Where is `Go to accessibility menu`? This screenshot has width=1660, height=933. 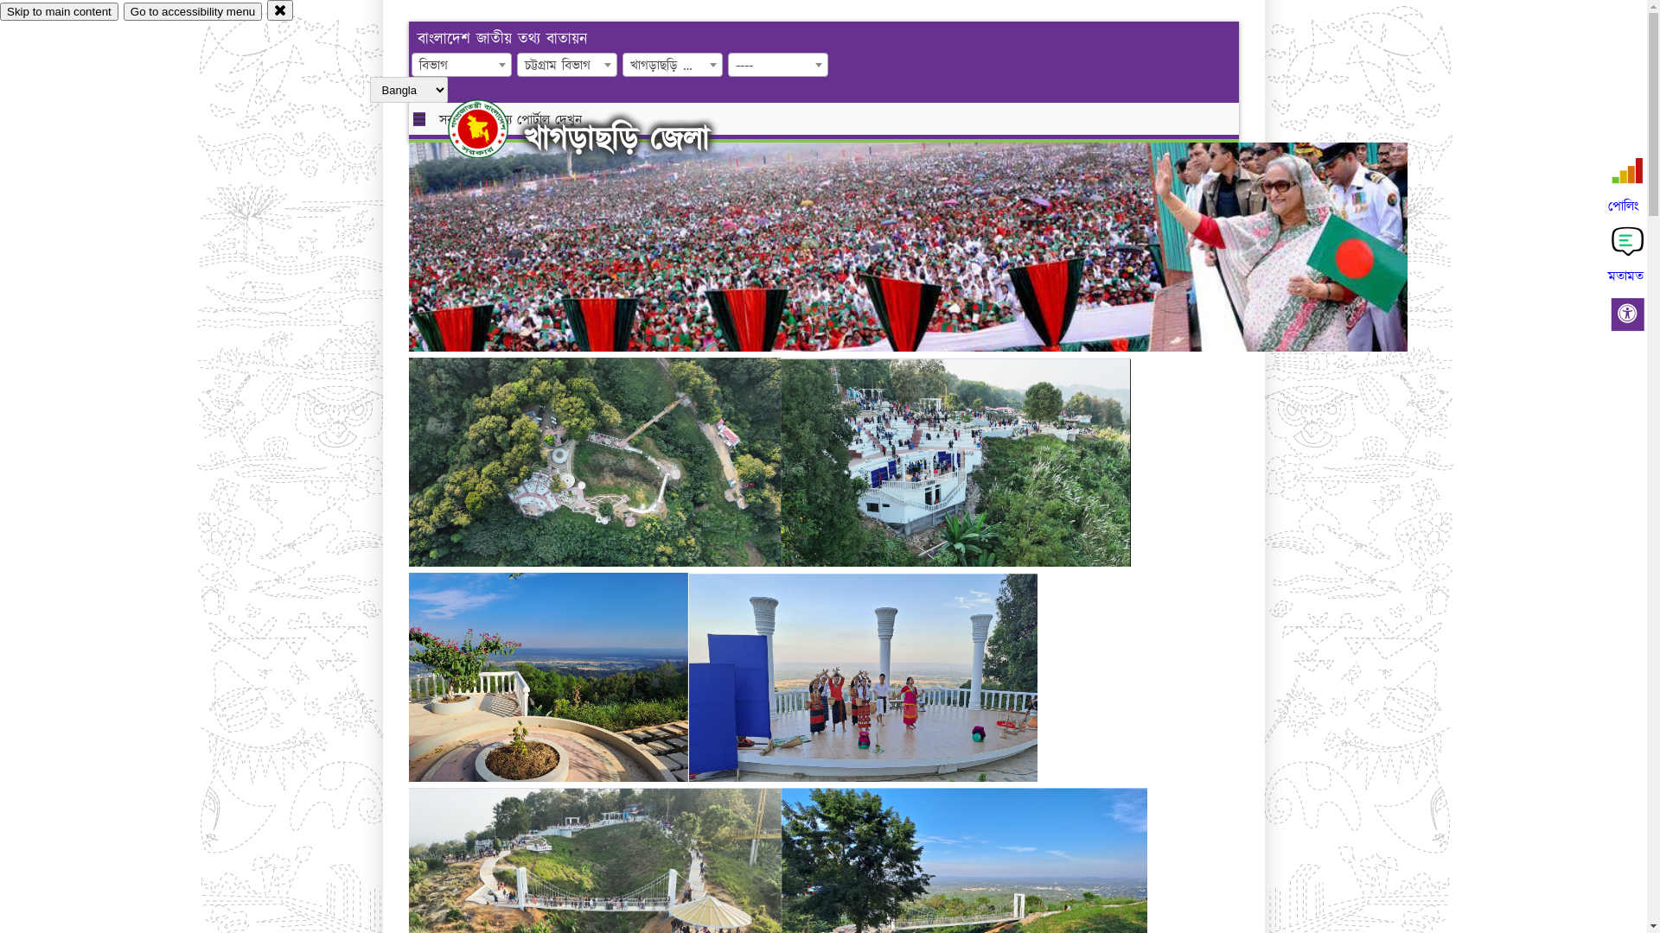 Go to accessibility menu is located at coordinates (193, 12).